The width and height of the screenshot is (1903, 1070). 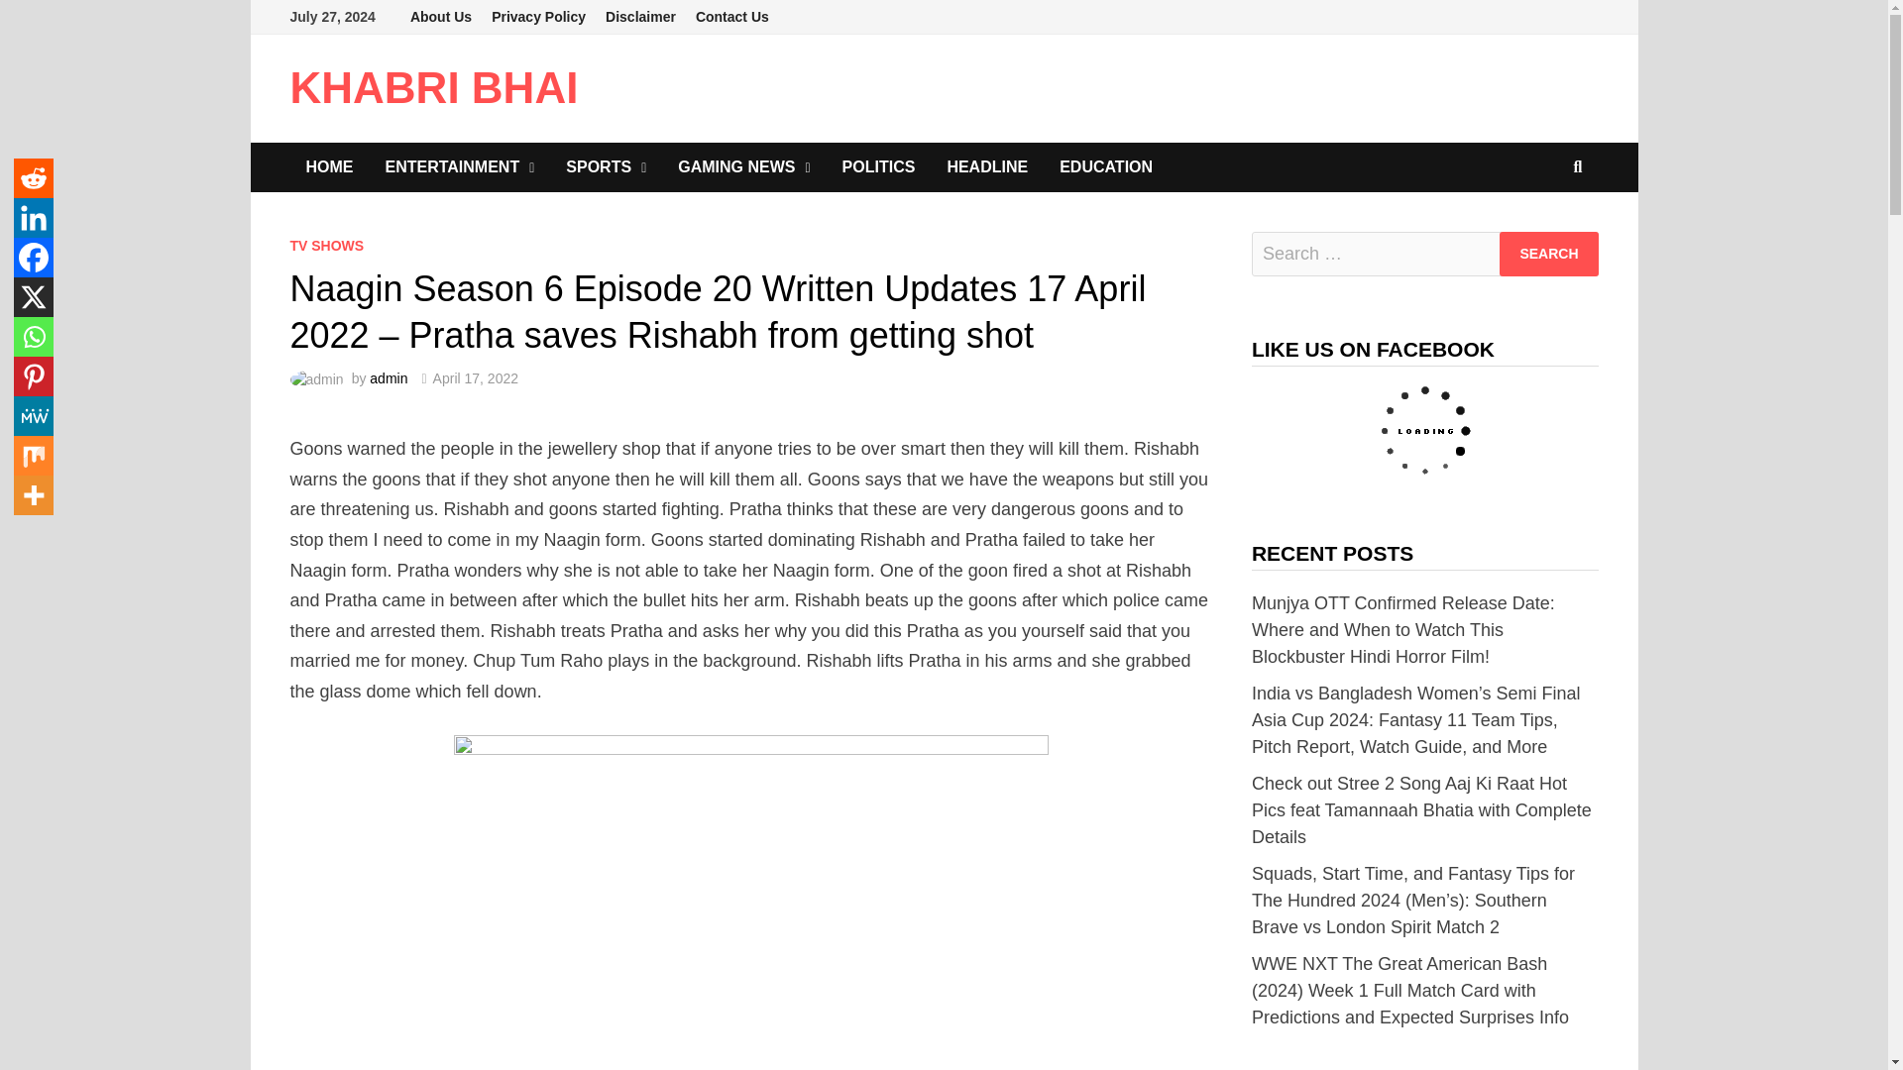 What do you see at coordinates (743, 166) in the screenshot?
I see `GAMING NEWS` at bounding box center [743, 166].